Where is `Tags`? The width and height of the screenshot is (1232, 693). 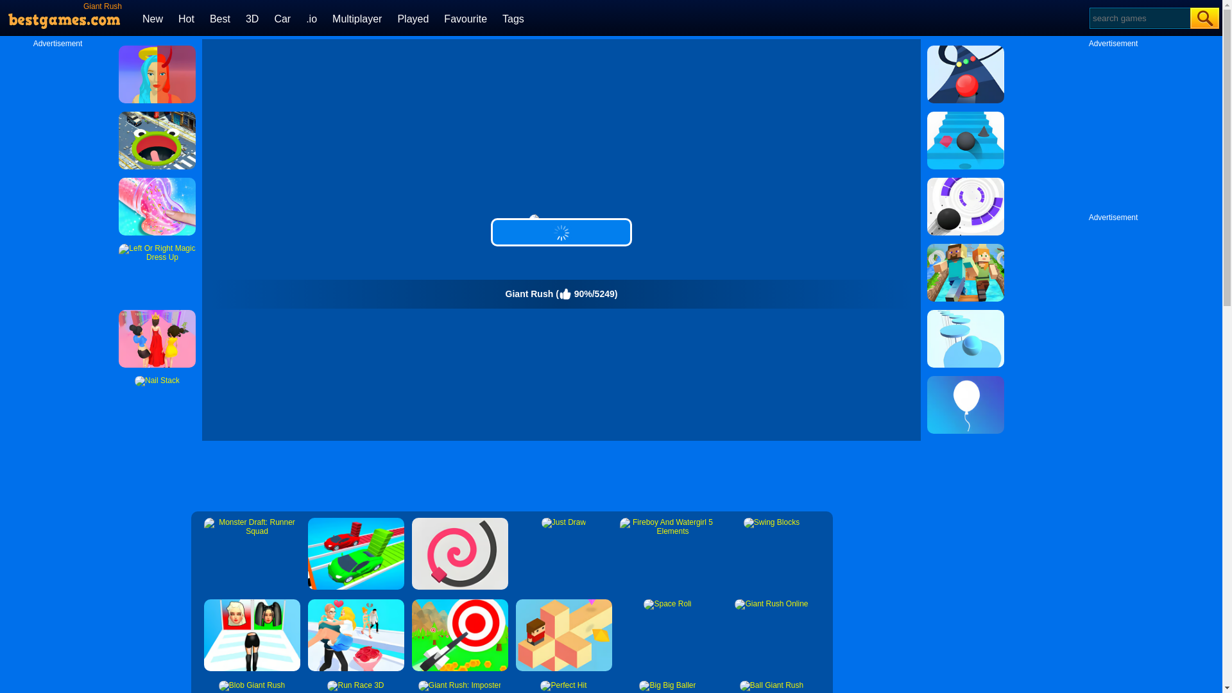 Tags is located at coordinates (513, 18).